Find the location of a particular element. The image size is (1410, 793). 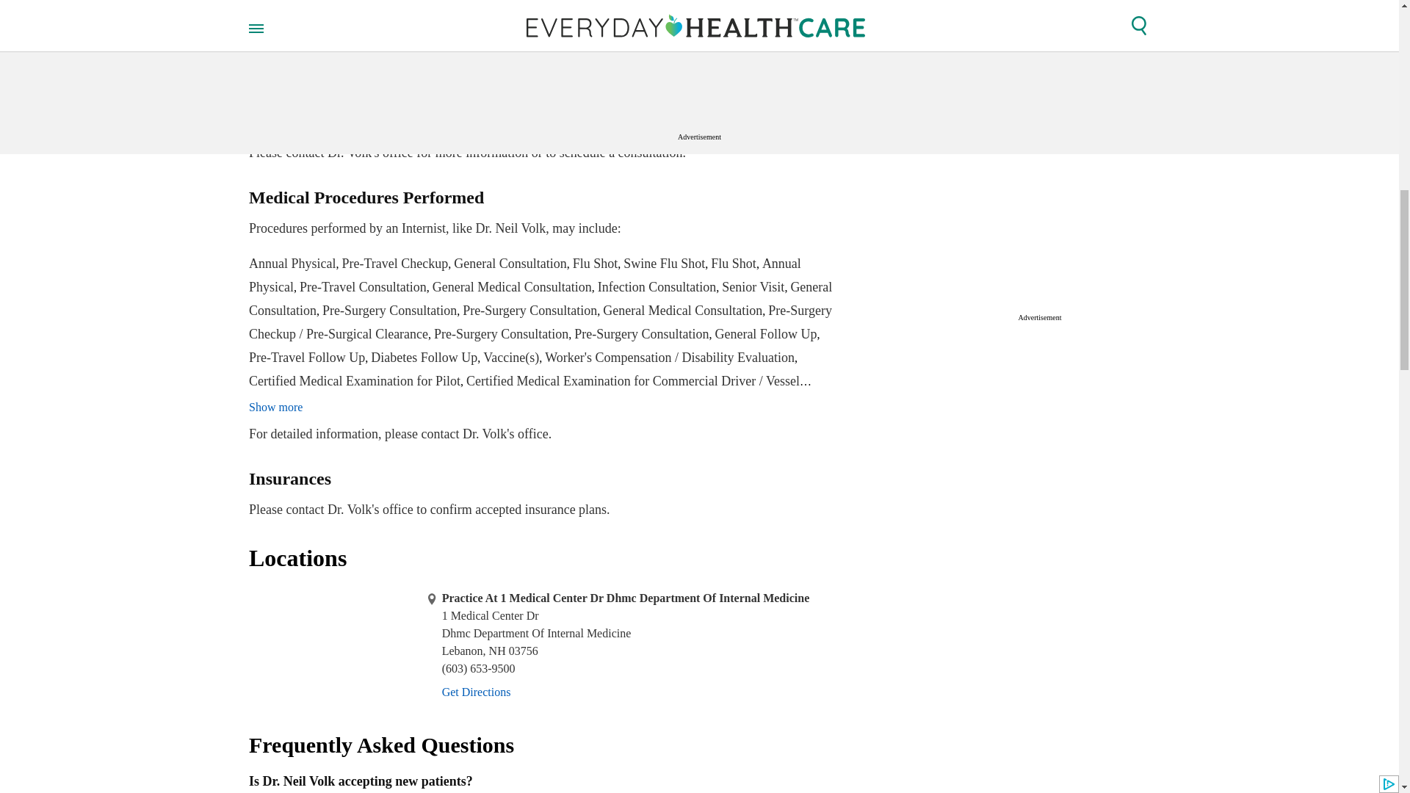

Sleep Apnea is located at coordinates (764, 129).